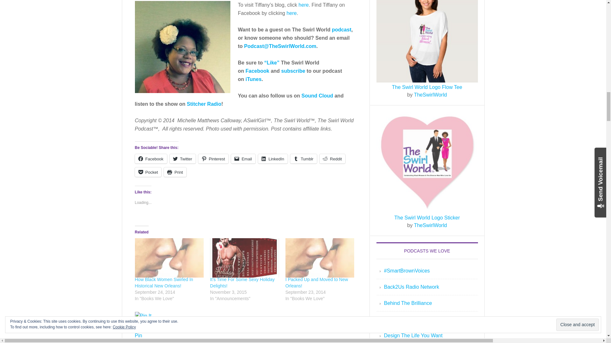 This screenshot has width=611, height=343. What do you see at coordinates (317, 95) in the screenshot?
I see `Sound Cloud` at bounding box center [317, 95].